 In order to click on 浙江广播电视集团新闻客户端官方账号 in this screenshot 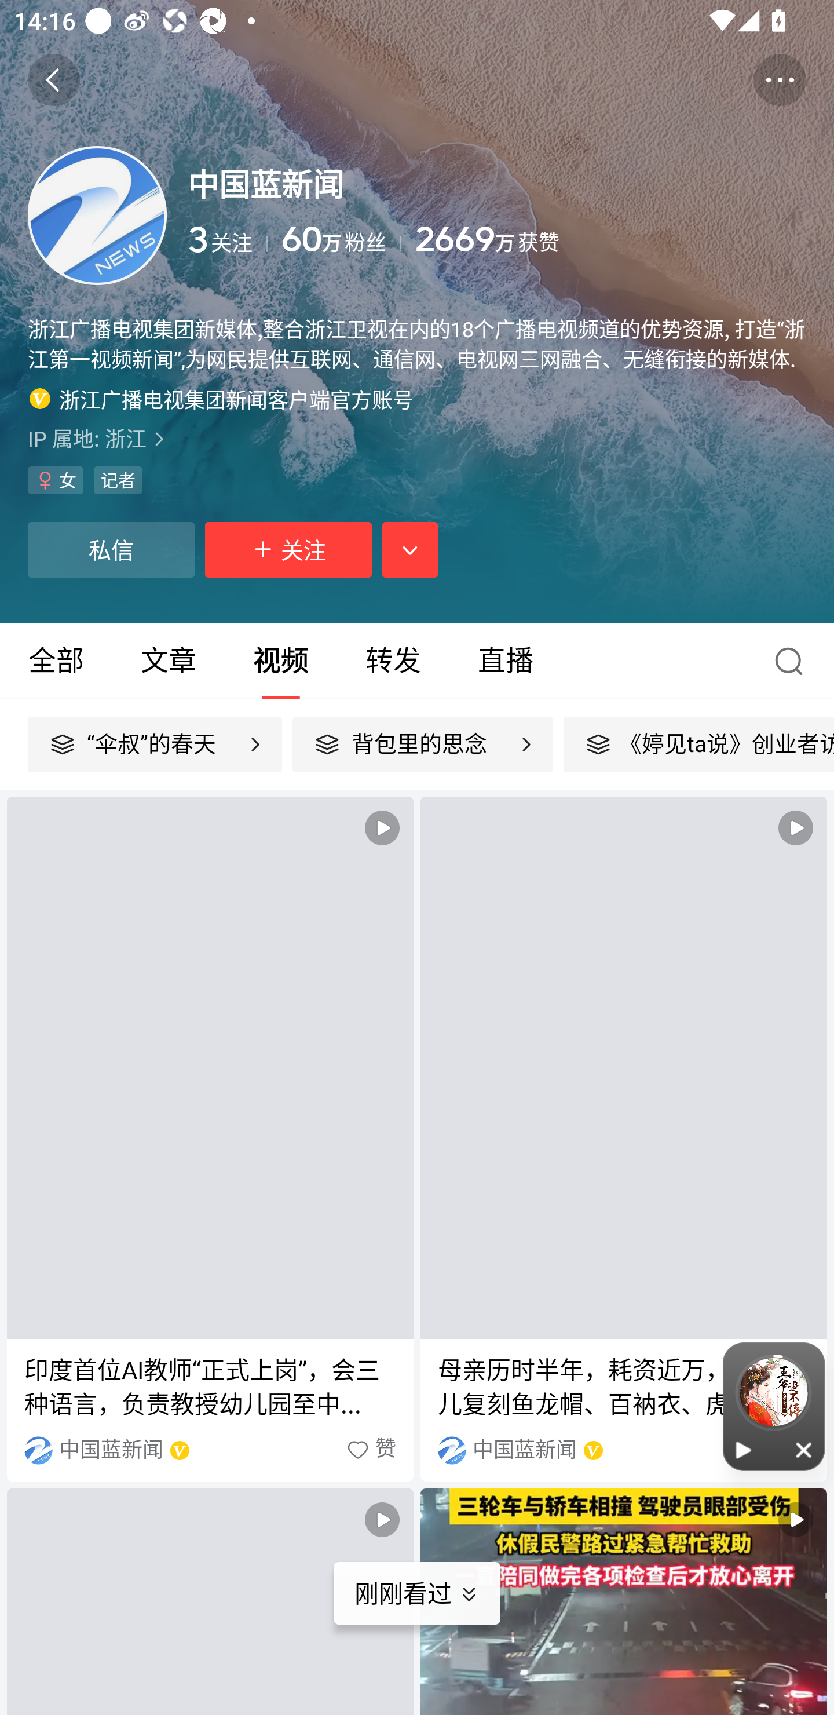, I will do `click(221, 399)`.